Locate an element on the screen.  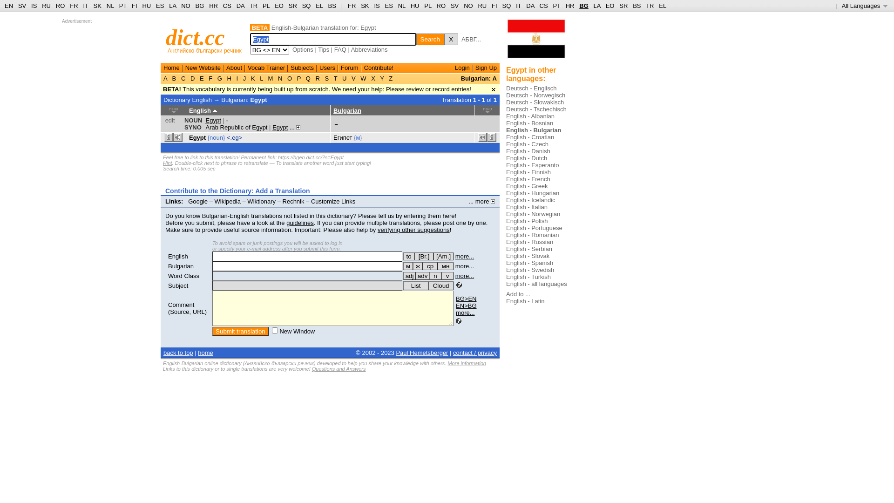
Bulgarian is located at coordinates (181, 266).